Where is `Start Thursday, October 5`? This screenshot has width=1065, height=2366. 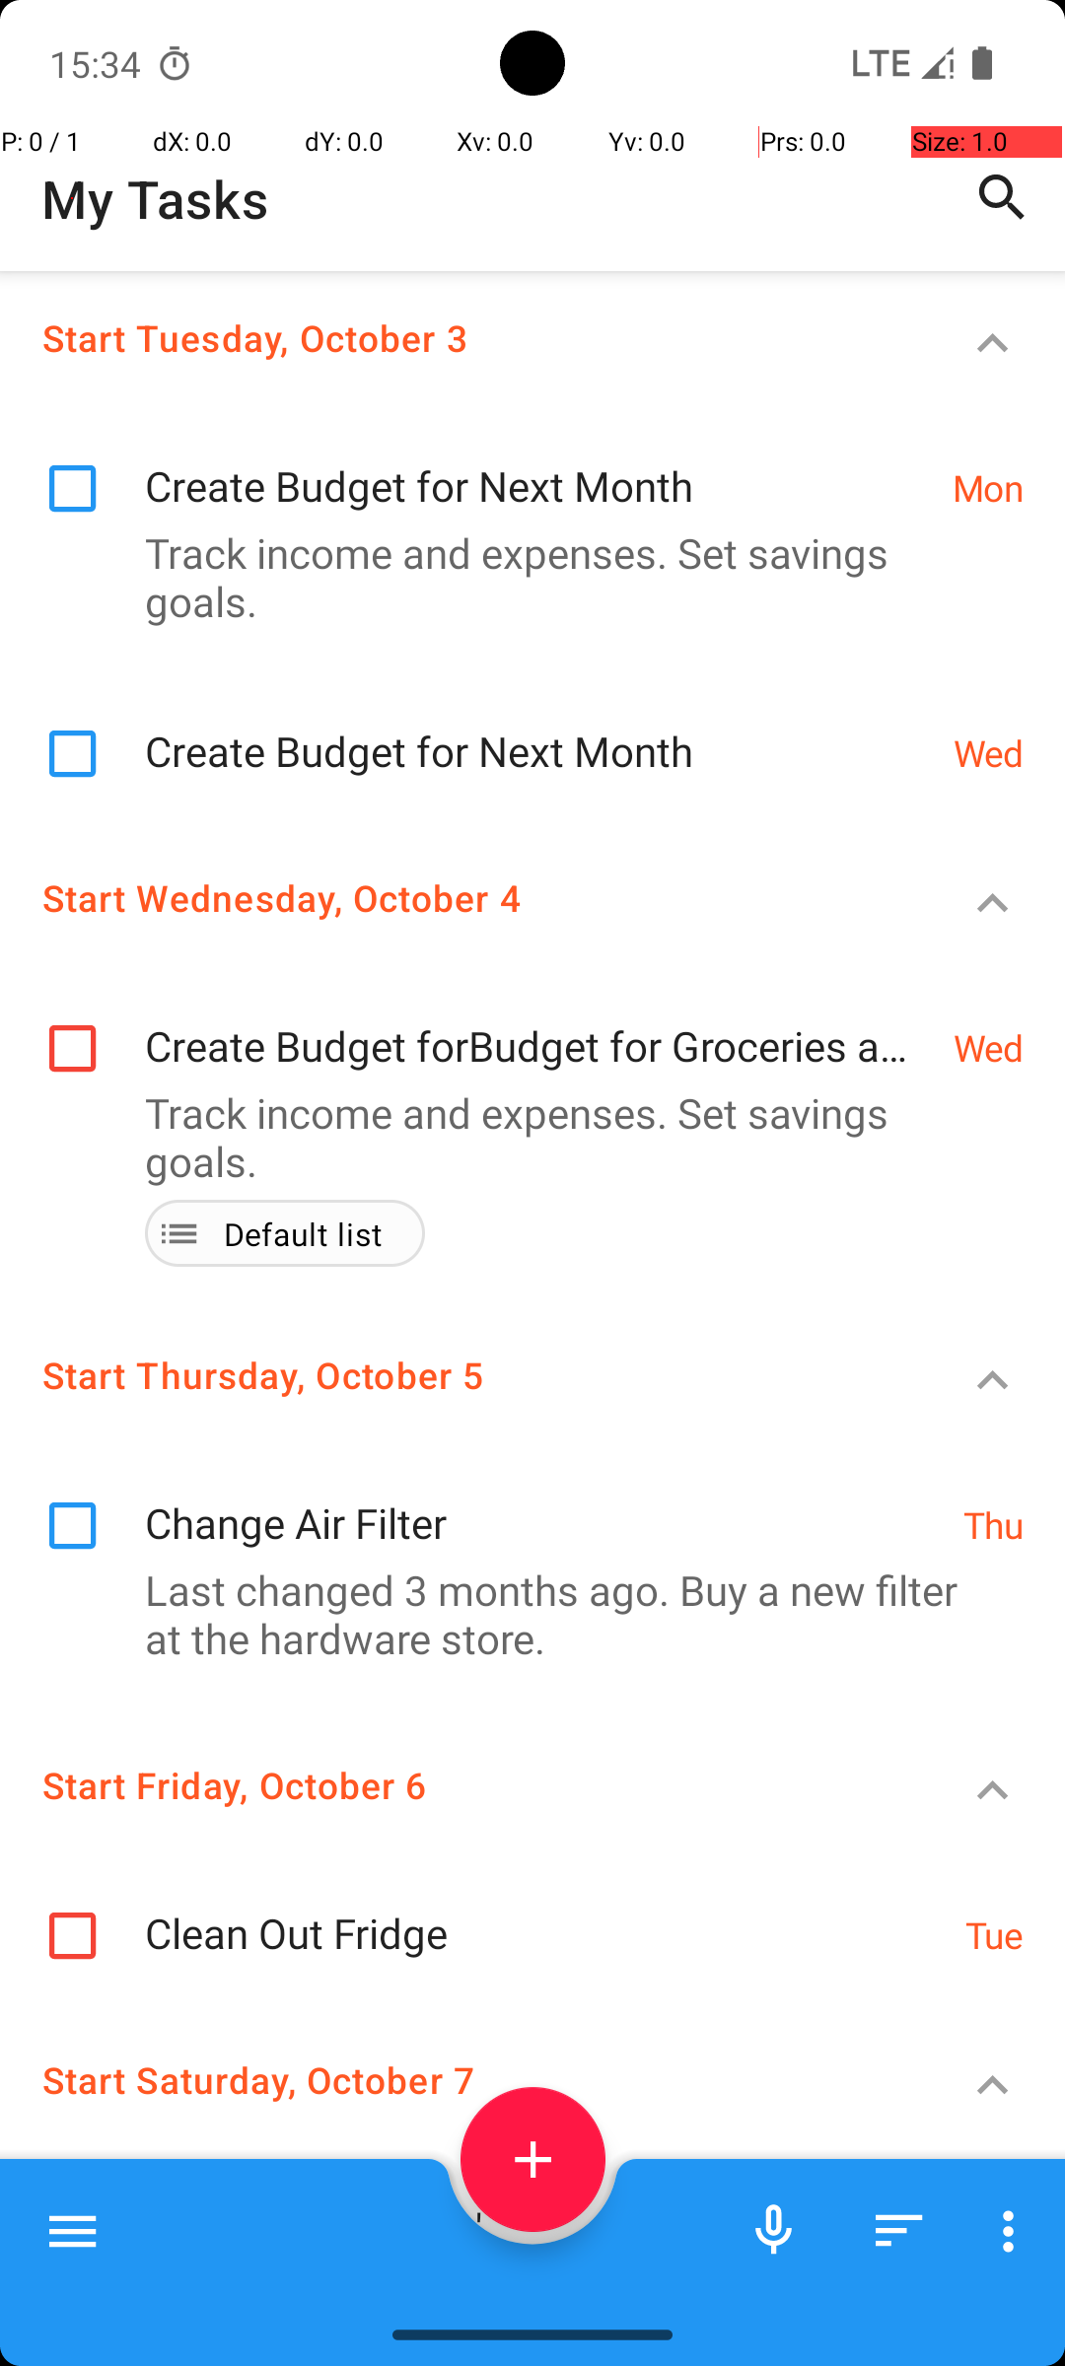 Start Thursday, October 5 is located at coordinates (460, 1374).